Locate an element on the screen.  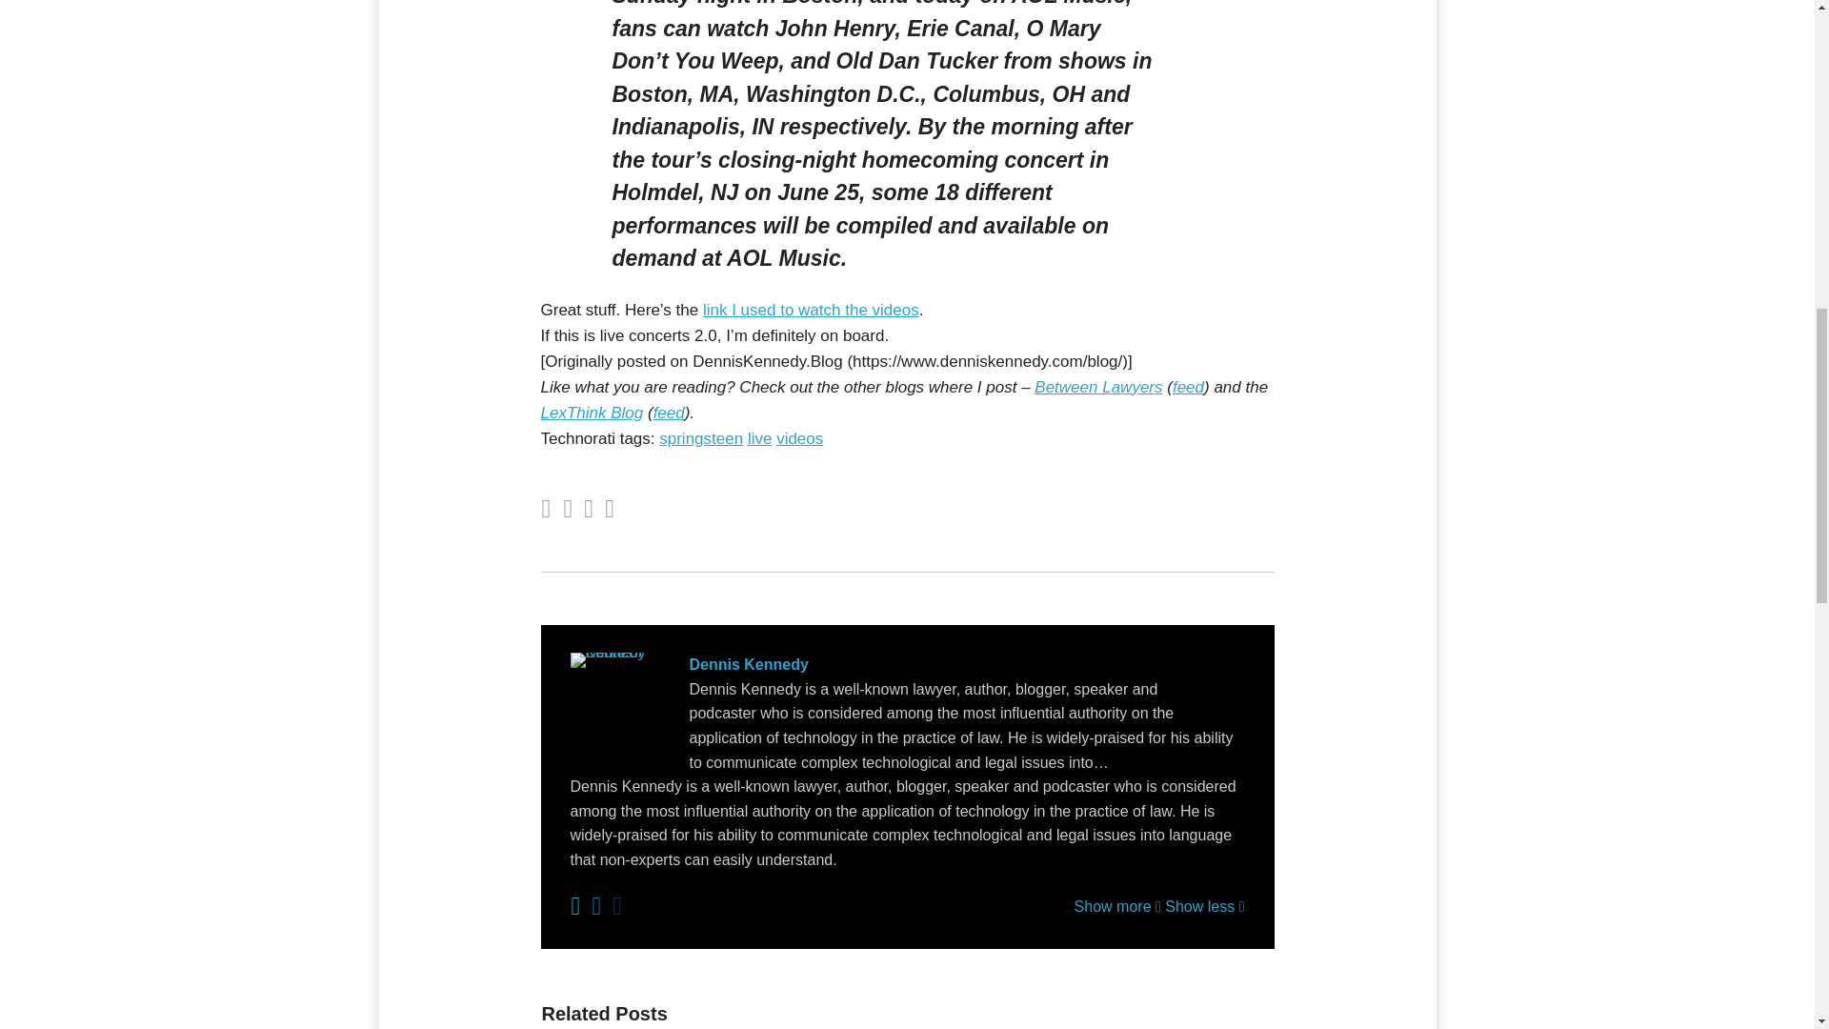
Between Lawyers is located at coordinates (1097, 387).